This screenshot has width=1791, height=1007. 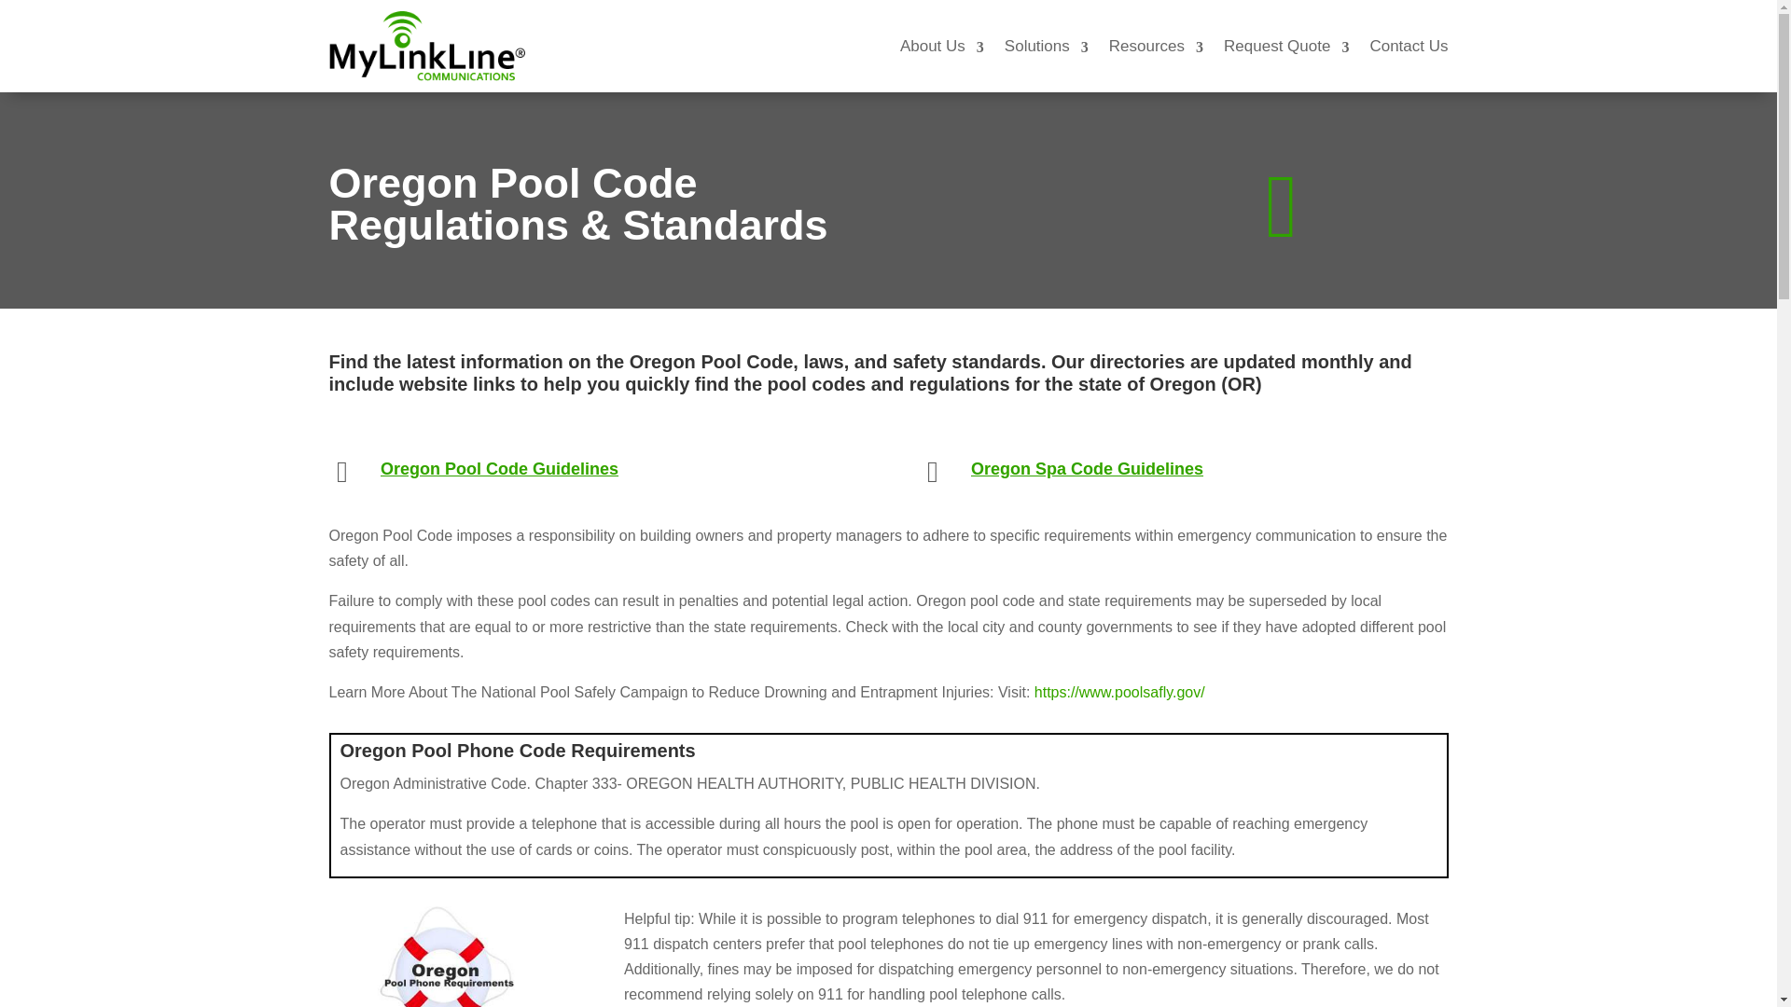 What do you see at coordinates (1047, 45) in the screenshot?
I see `Solutions` at bounding box center [1047, 45].